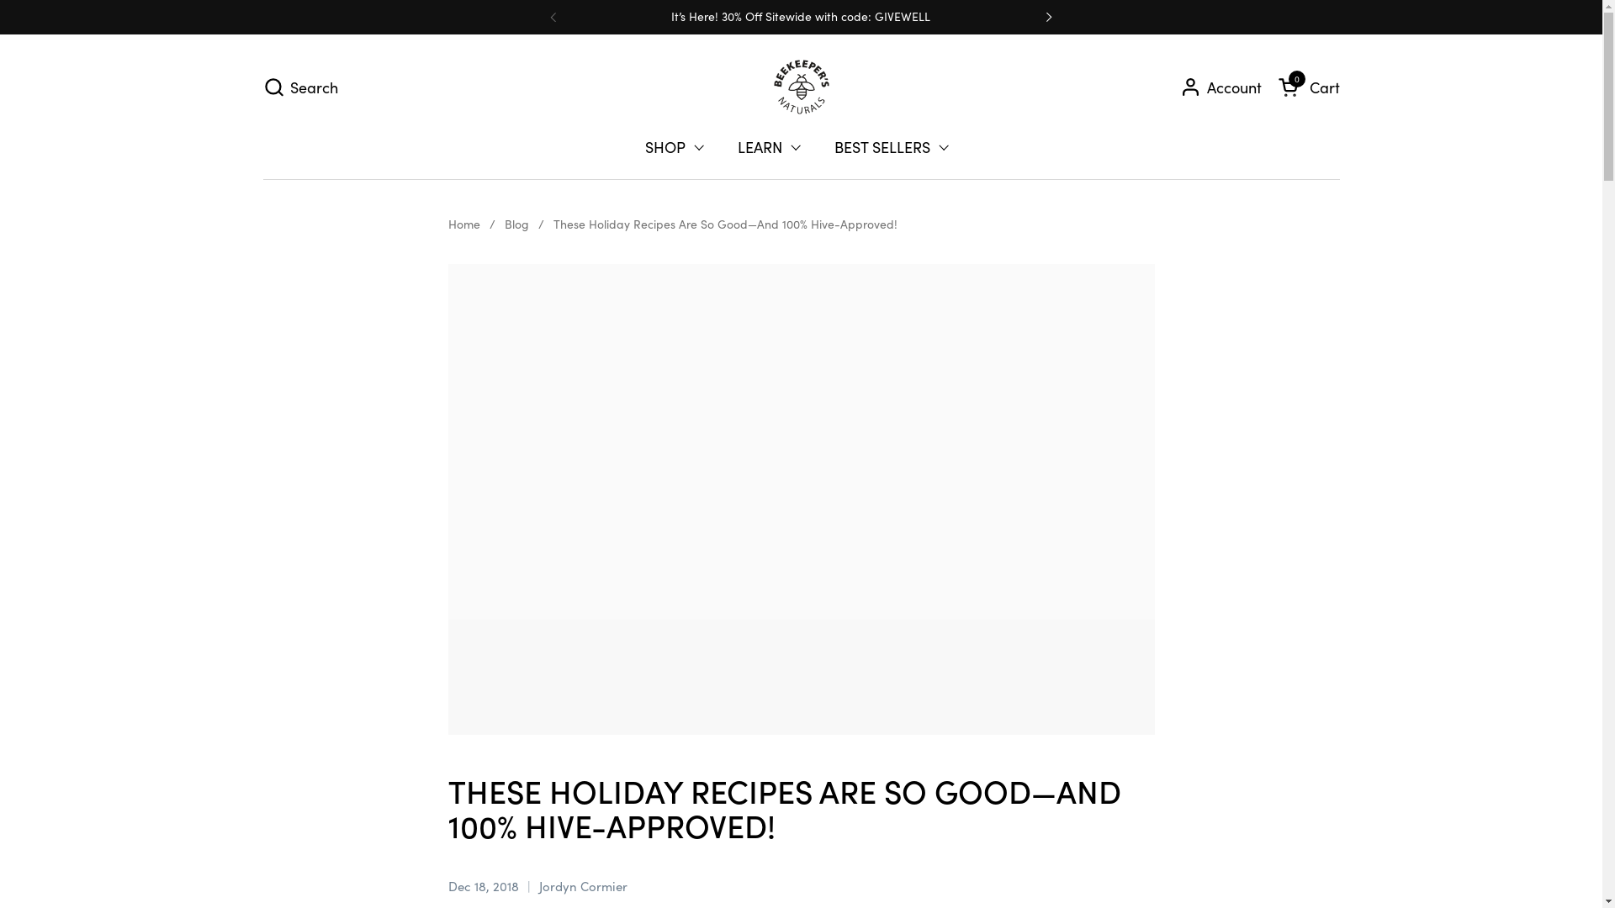  I want to click on Blog, so click(516, 225).